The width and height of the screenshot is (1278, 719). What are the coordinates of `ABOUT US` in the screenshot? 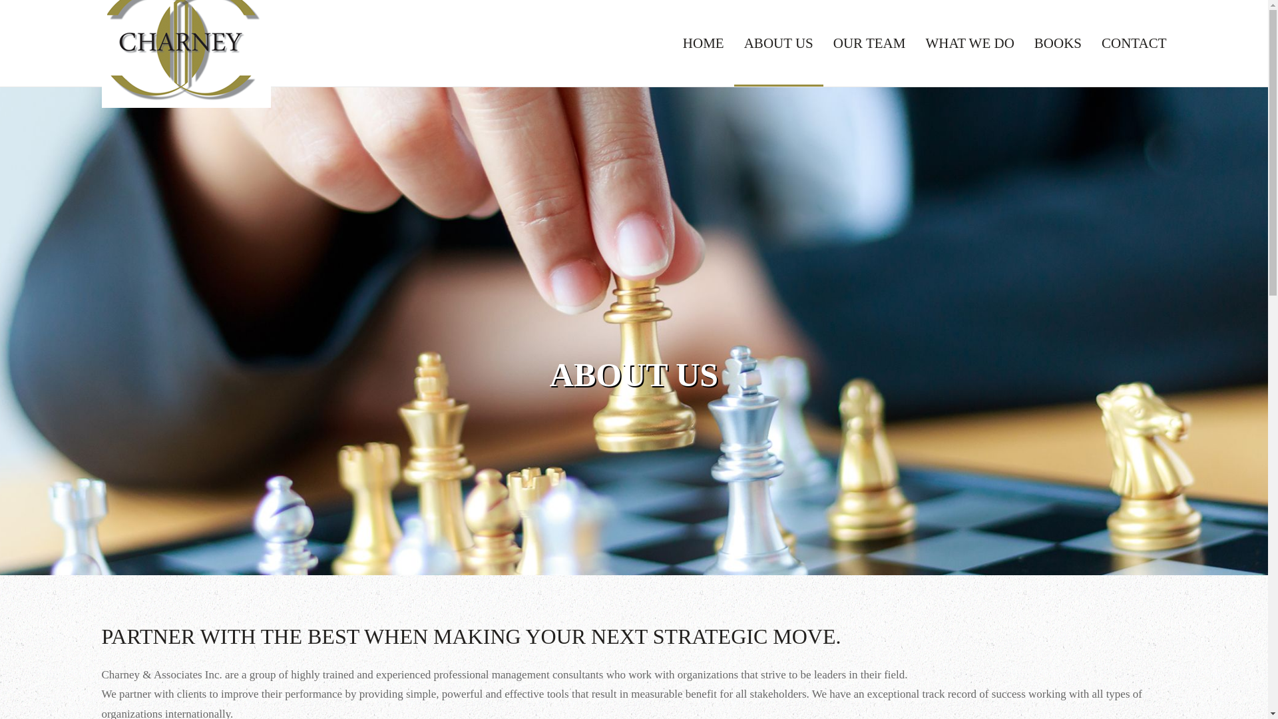 It's located at (778, 43).